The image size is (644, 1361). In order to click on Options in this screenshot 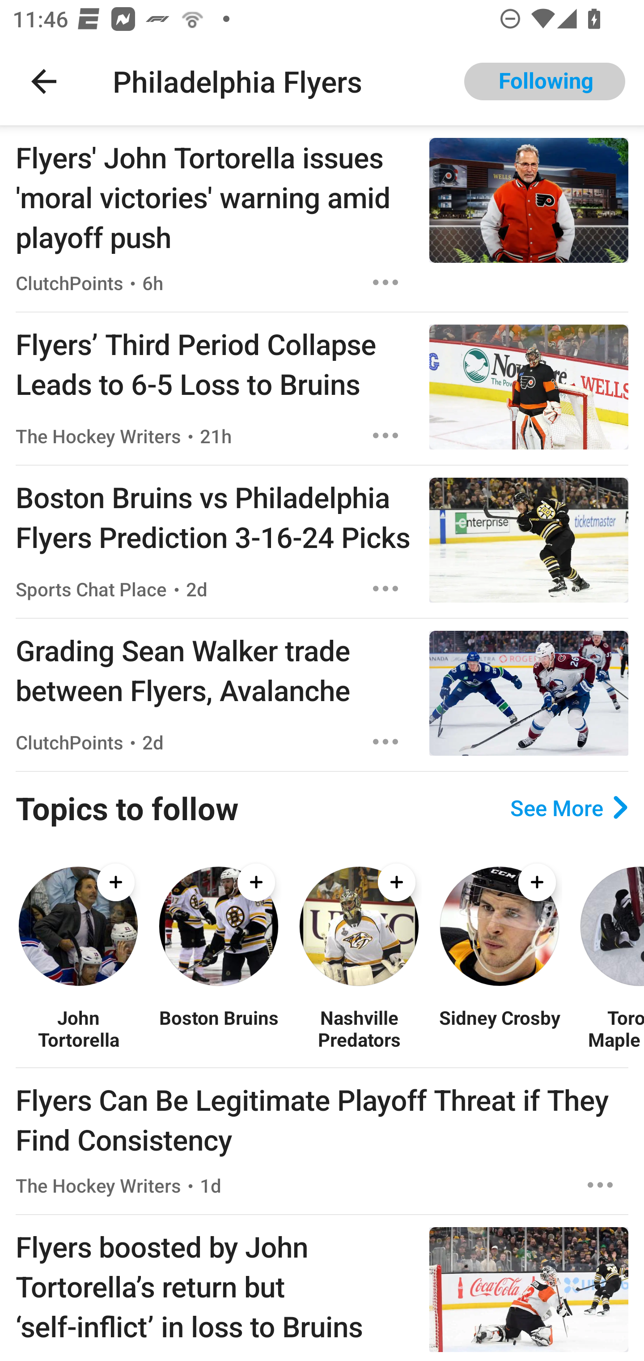, I will do `click(386, 588)`.